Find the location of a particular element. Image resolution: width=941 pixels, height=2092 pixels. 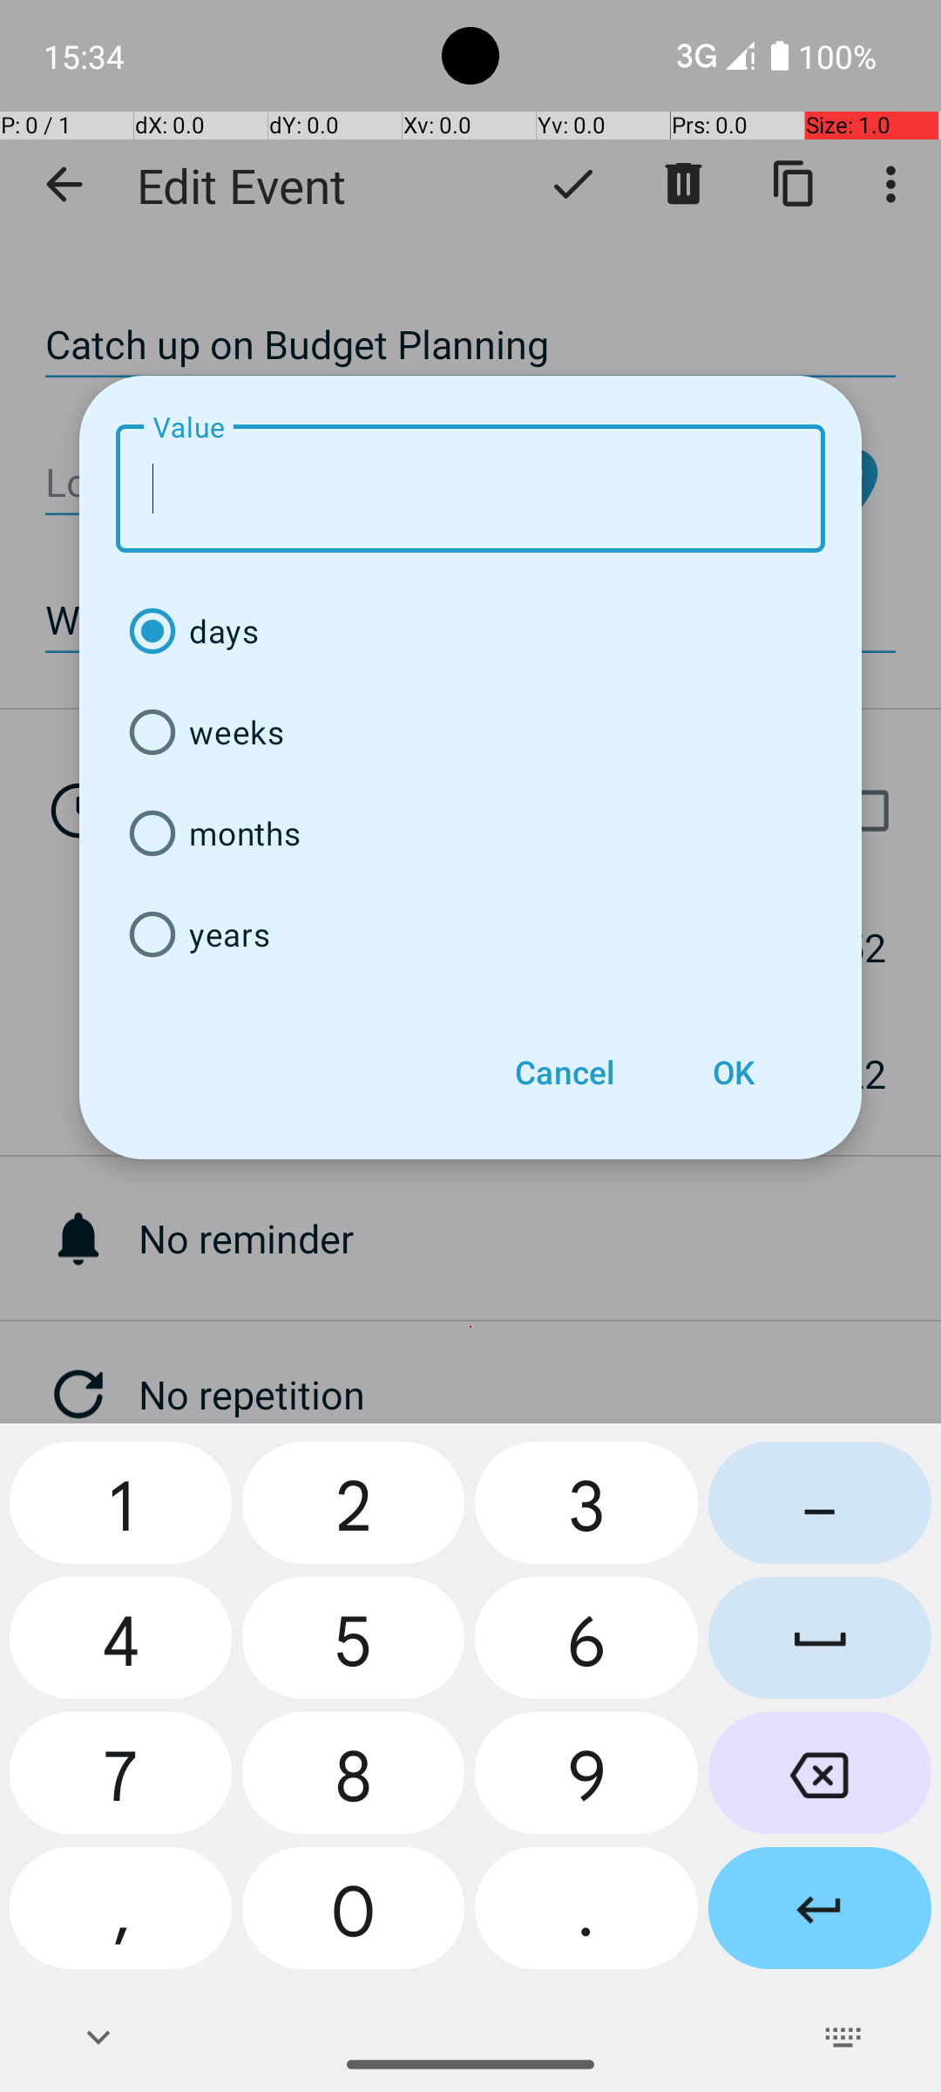

years is located at coordinates (470, 934).